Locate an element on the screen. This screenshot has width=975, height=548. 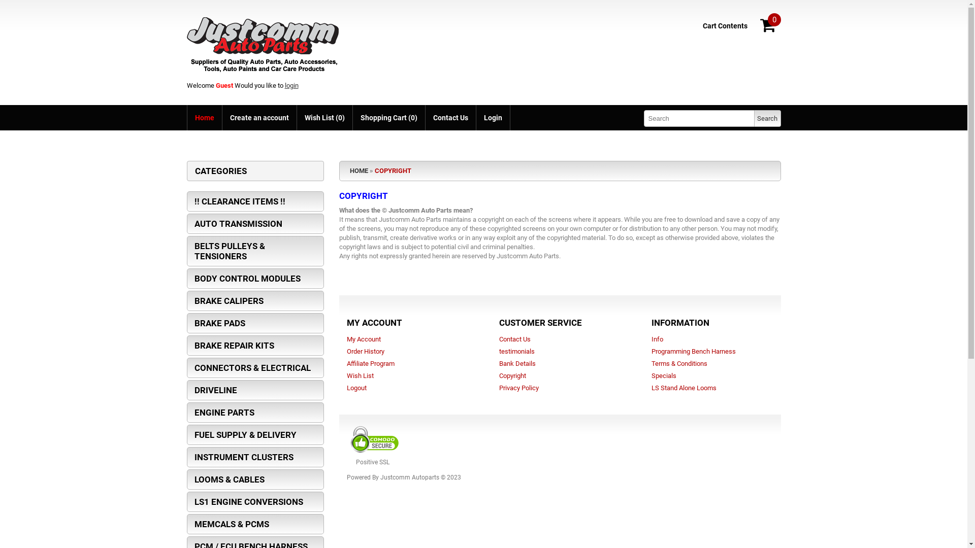
BRAKE PADS is located at coordinates (255, 323).